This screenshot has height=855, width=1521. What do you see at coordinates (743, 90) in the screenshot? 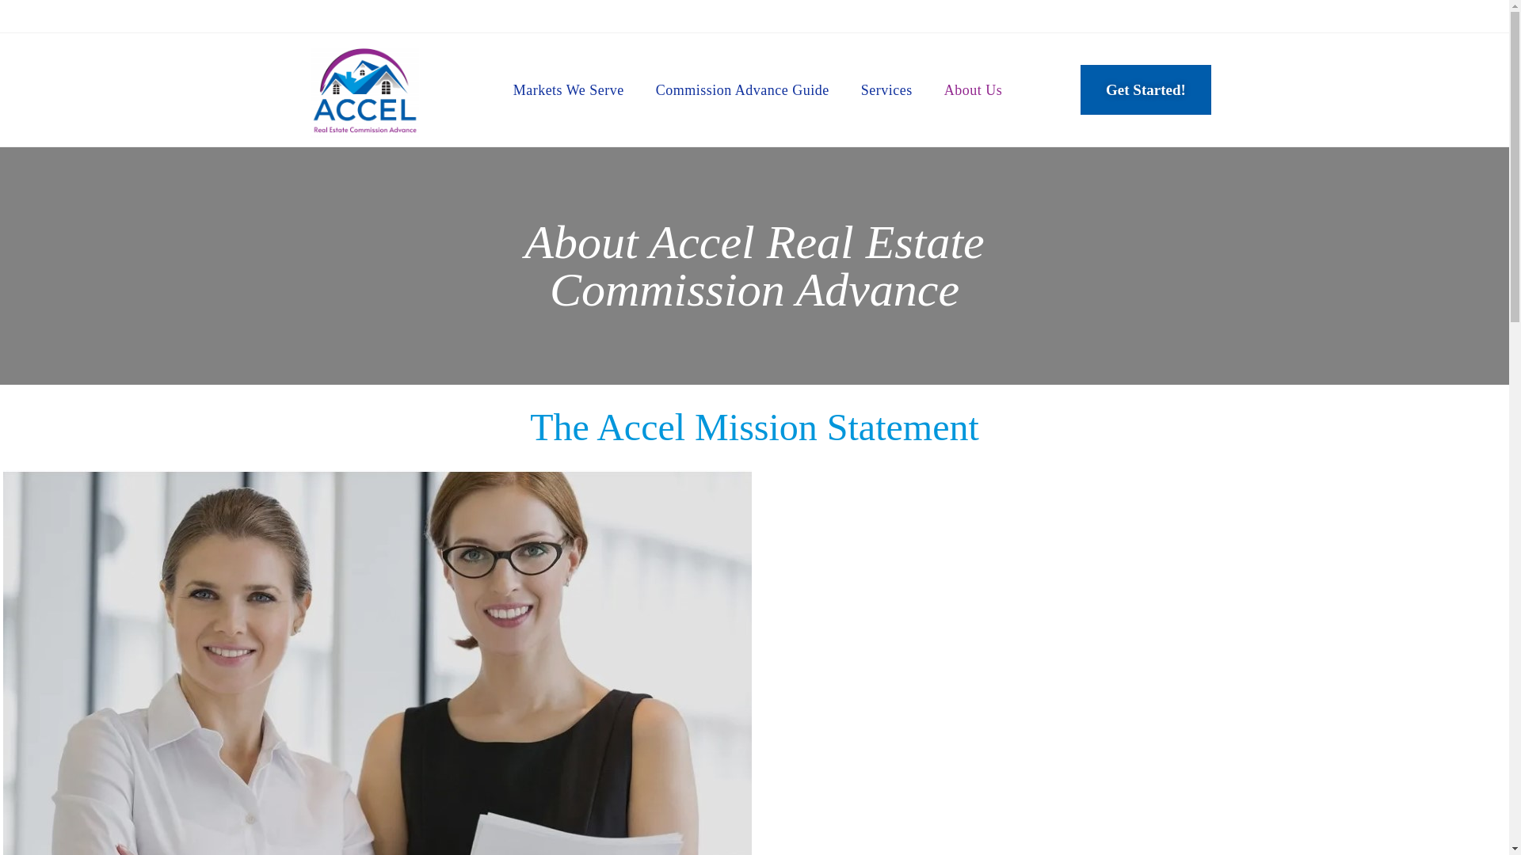
I see `Commission Advance Guide` at bounding box center [743, 90].